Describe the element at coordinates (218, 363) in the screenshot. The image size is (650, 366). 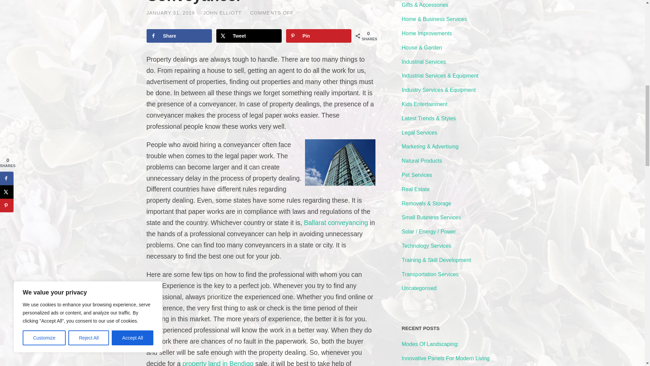
I see `property land in Bendigo` at that location.